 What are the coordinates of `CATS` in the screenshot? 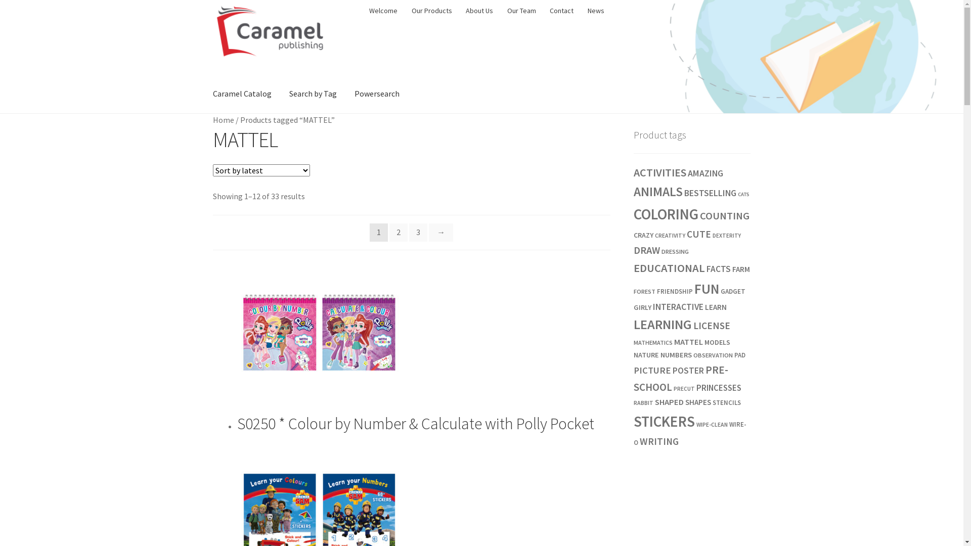 It's located at (743, 194).